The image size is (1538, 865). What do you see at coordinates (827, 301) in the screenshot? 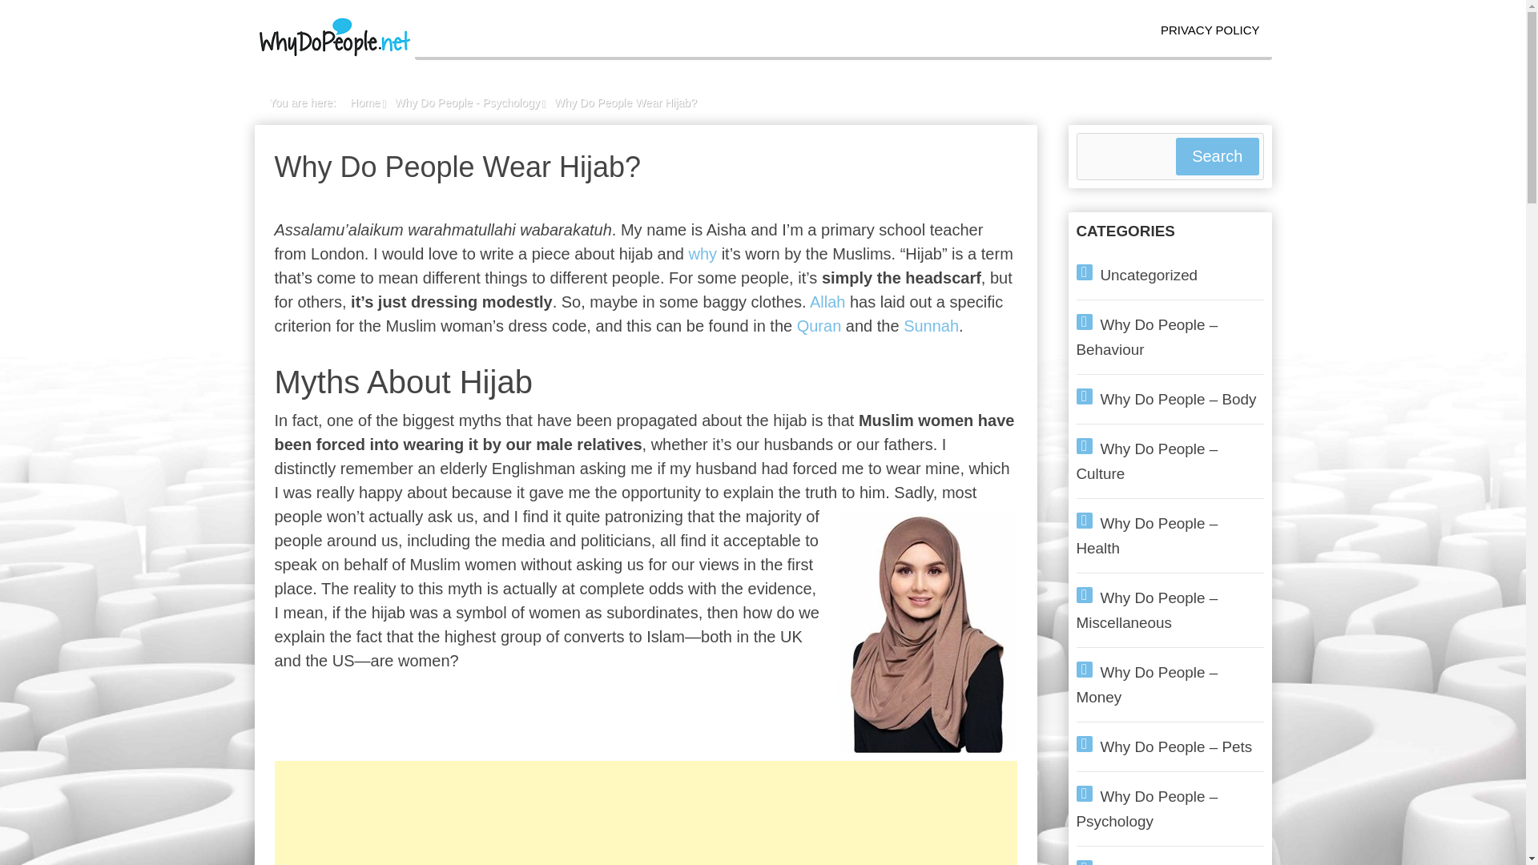
I see `Allah` at bounding box center [827, 301].